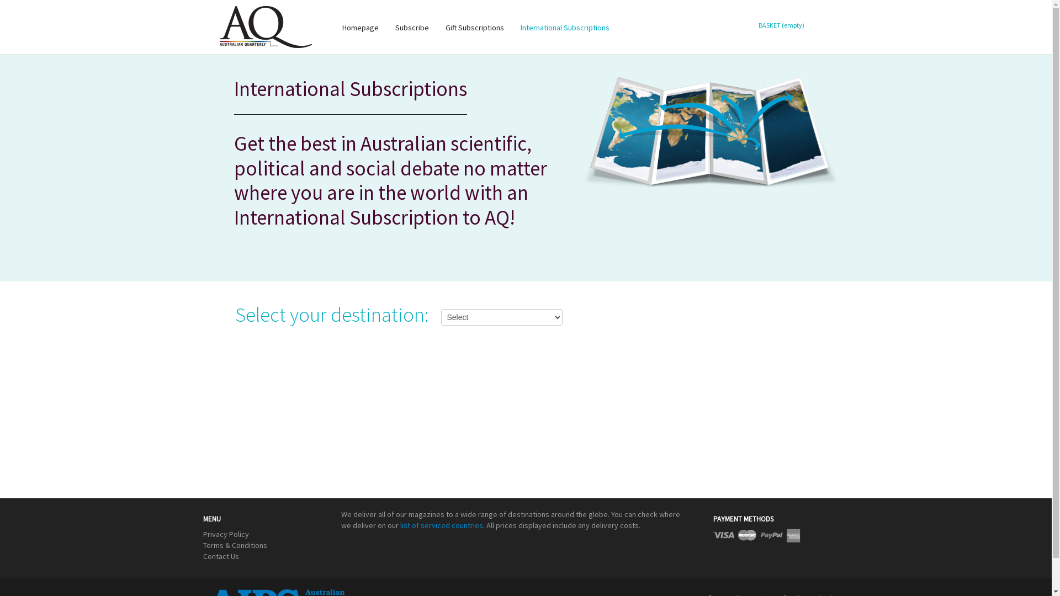  Describe the element at coordinates (441, 525) in the screenshot. I see `list of serviced countries` at that location.